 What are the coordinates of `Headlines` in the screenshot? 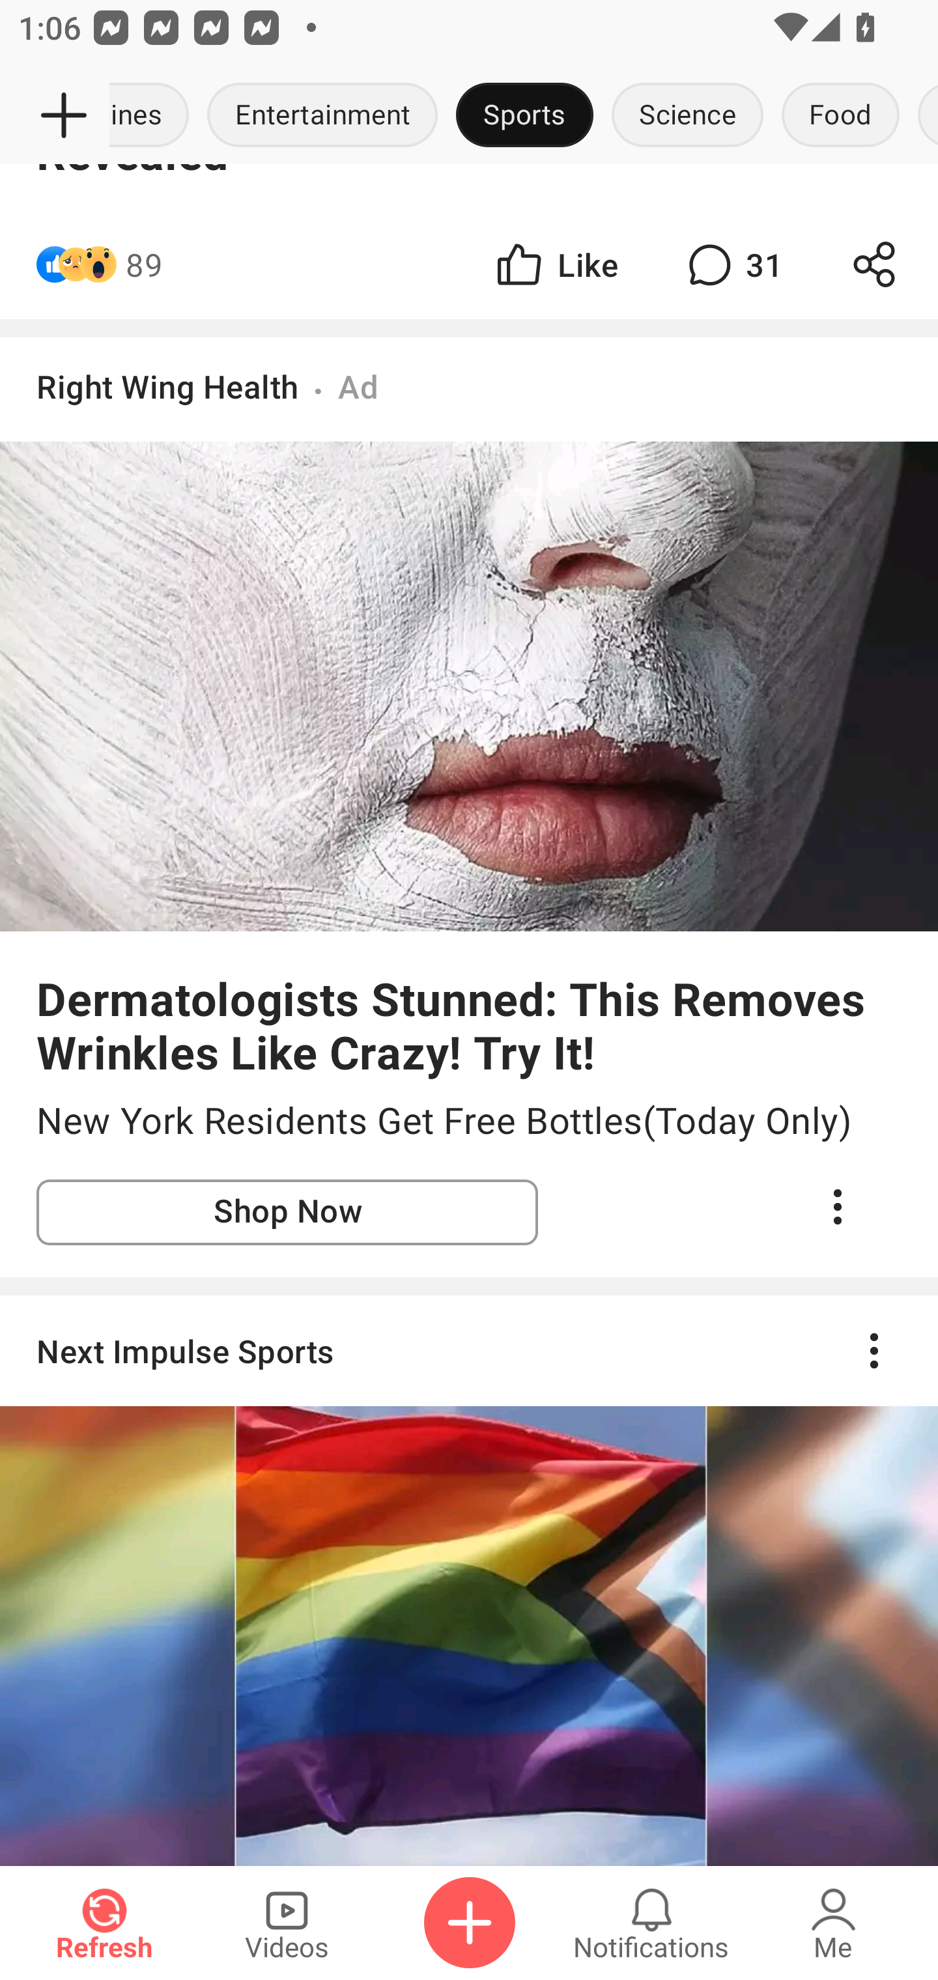 It's located at (154, 116).